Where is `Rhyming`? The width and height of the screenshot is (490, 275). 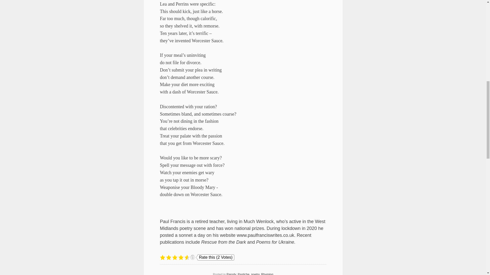 Rhyming is located at coordinates (267, 274).